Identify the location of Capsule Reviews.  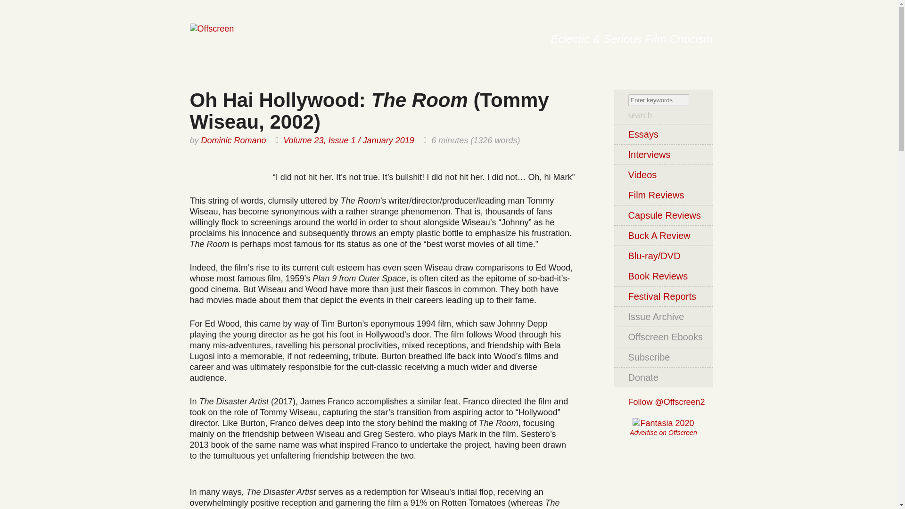
(663, 215).